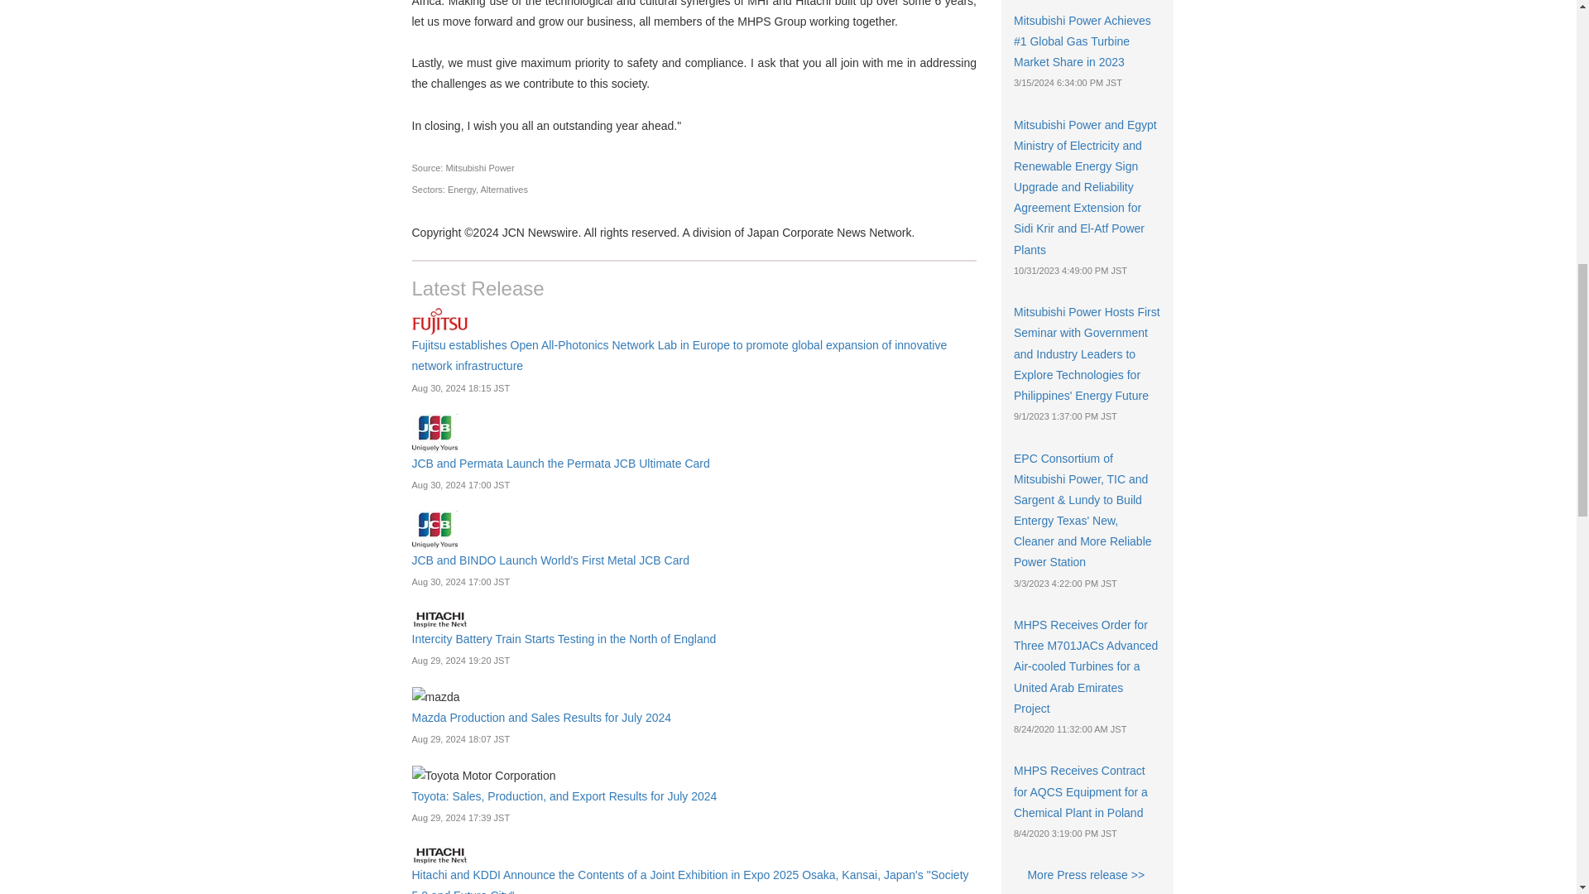  What do you see at coordinates (440, 321) in the screenshot?
I see `Fujitsu Ltd` at bounding box center [440, 321].